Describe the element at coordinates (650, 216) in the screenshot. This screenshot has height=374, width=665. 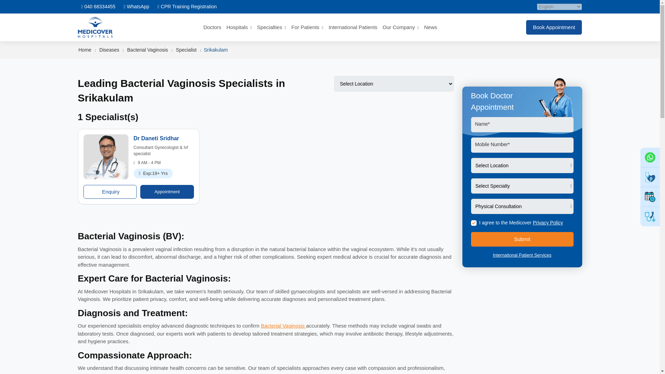
I see `Second Opinions` at that location.